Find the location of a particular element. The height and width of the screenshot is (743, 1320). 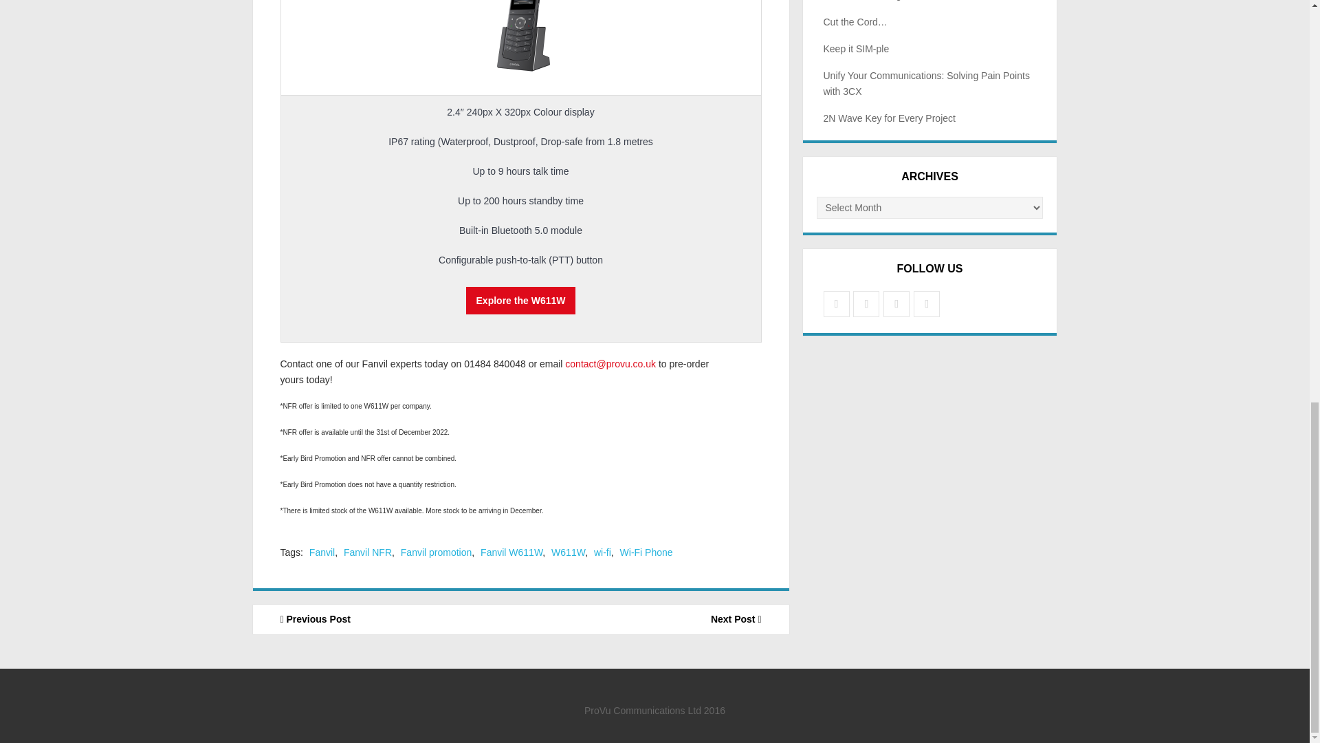

W611W is located at coordinates (568, 552).